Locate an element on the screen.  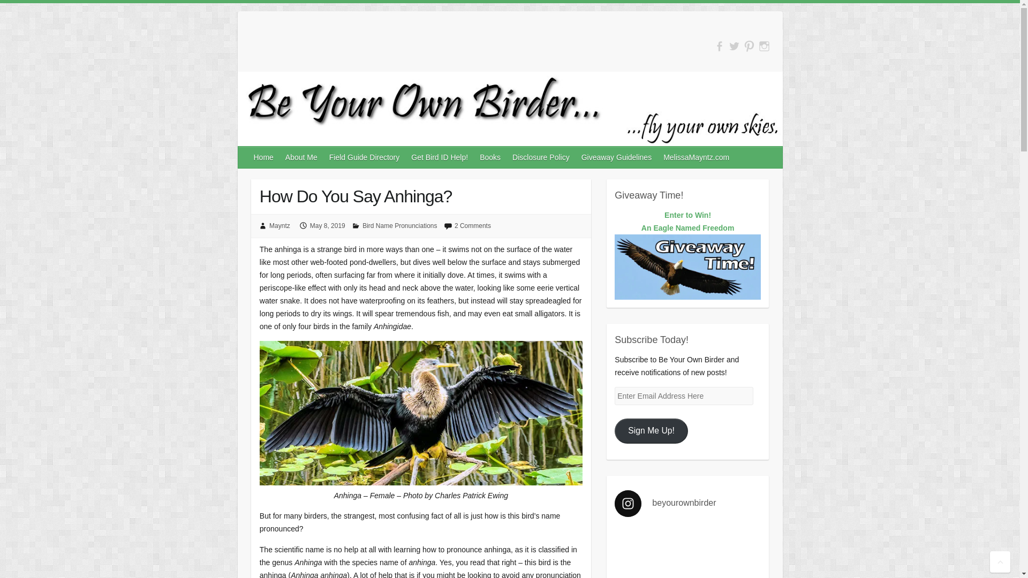
Be Your Own Birder on Facebook is located at coordinates (490, 157).